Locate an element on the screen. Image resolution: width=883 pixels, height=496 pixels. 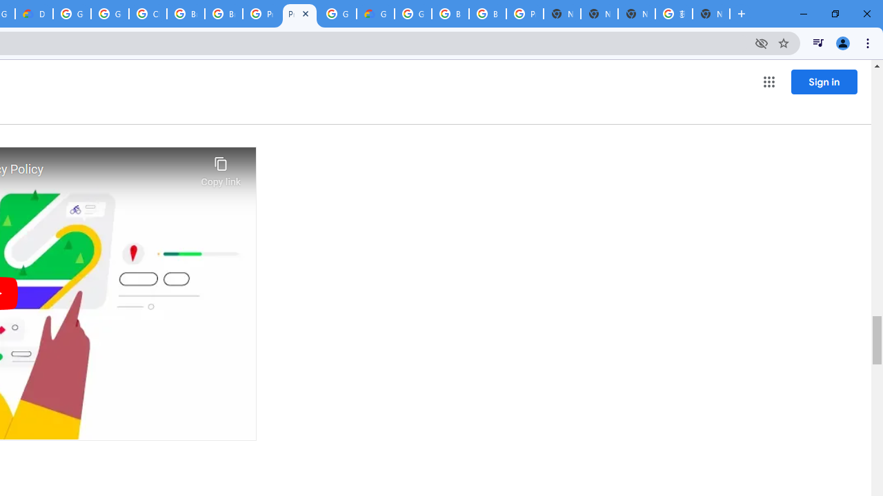
Browse Chrome as a guest - Computer - Google Chrome Help is located at coordinates (487, 14).